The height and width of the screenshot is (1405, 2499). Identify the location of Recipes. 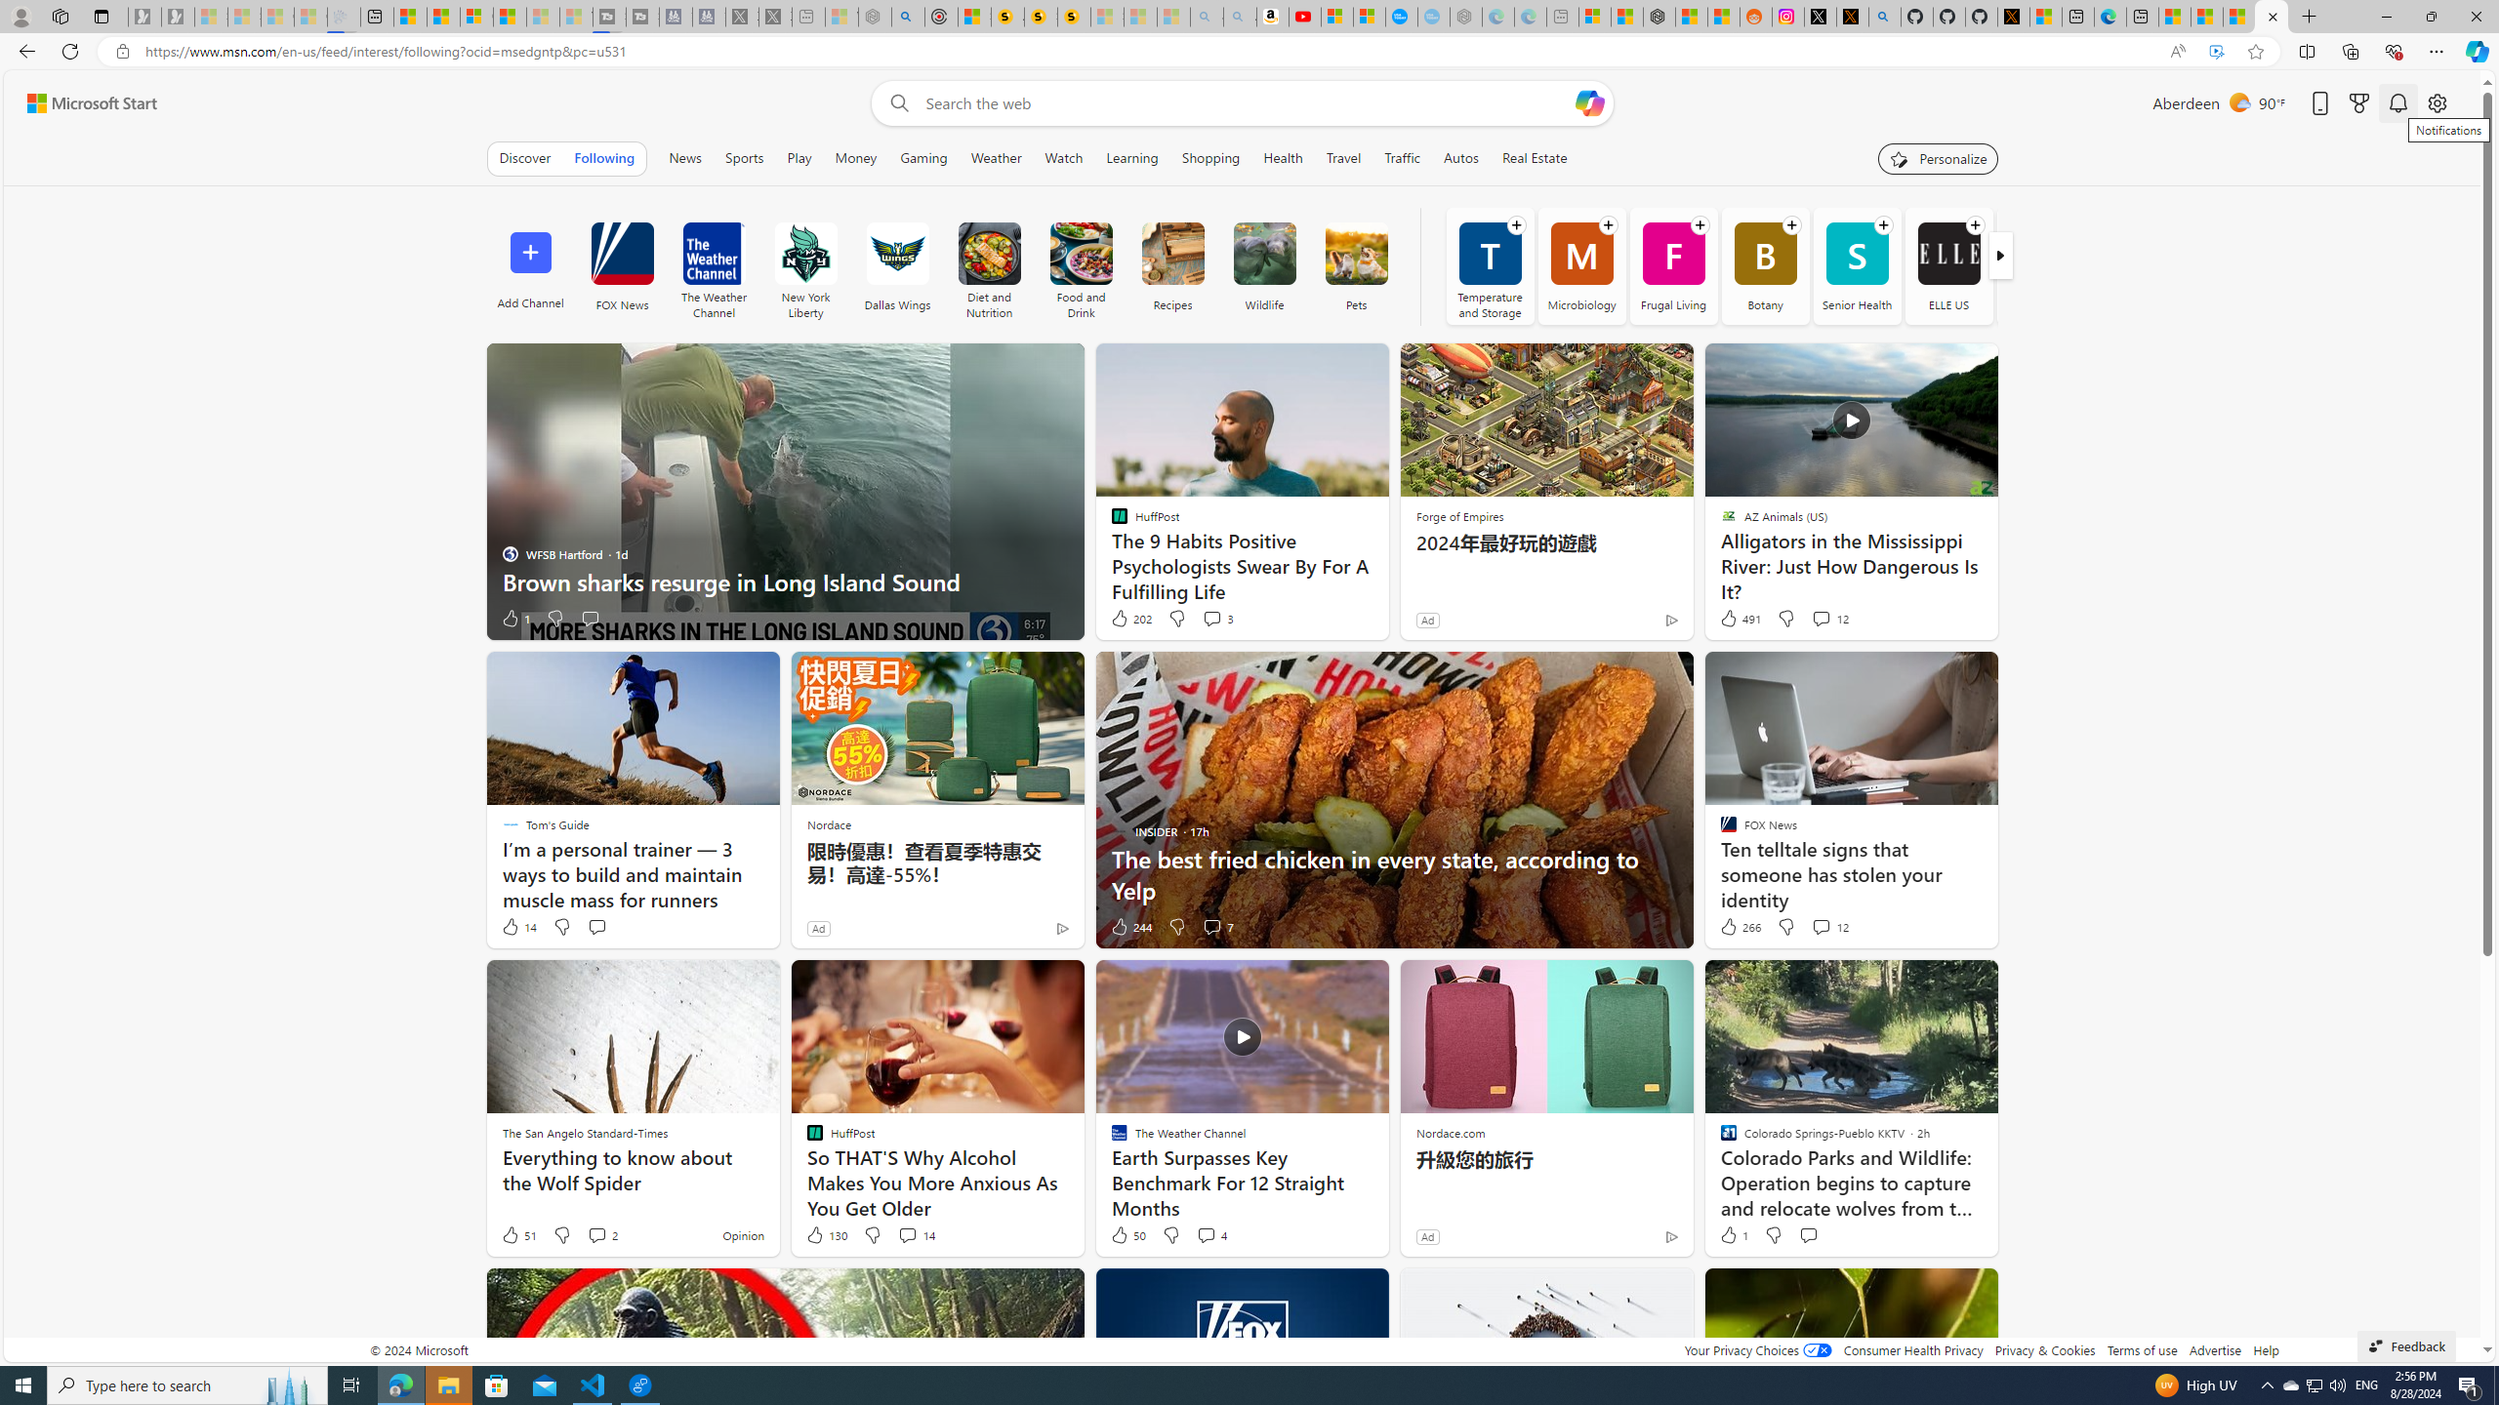
(1172, 254).